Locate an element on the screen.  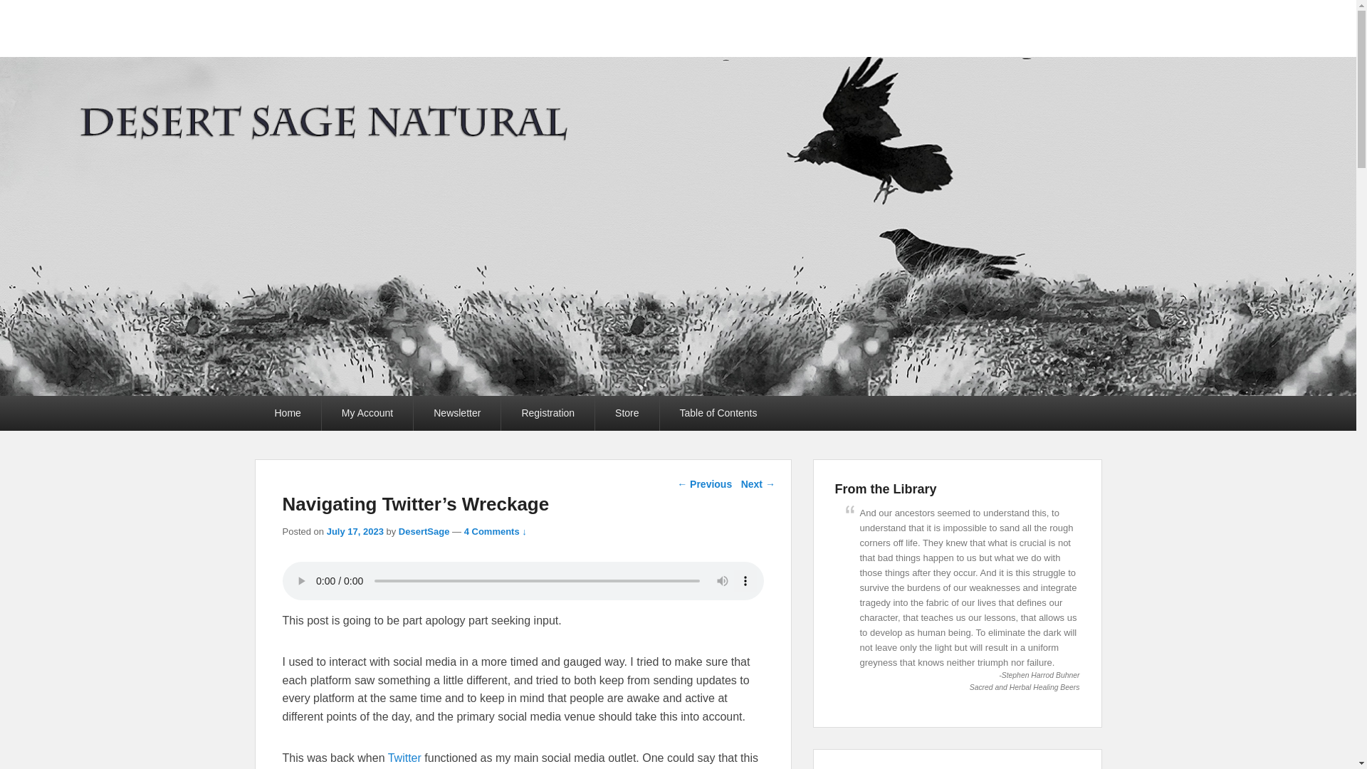
View all posts by DesertSage is located at coordinates (424, 531).